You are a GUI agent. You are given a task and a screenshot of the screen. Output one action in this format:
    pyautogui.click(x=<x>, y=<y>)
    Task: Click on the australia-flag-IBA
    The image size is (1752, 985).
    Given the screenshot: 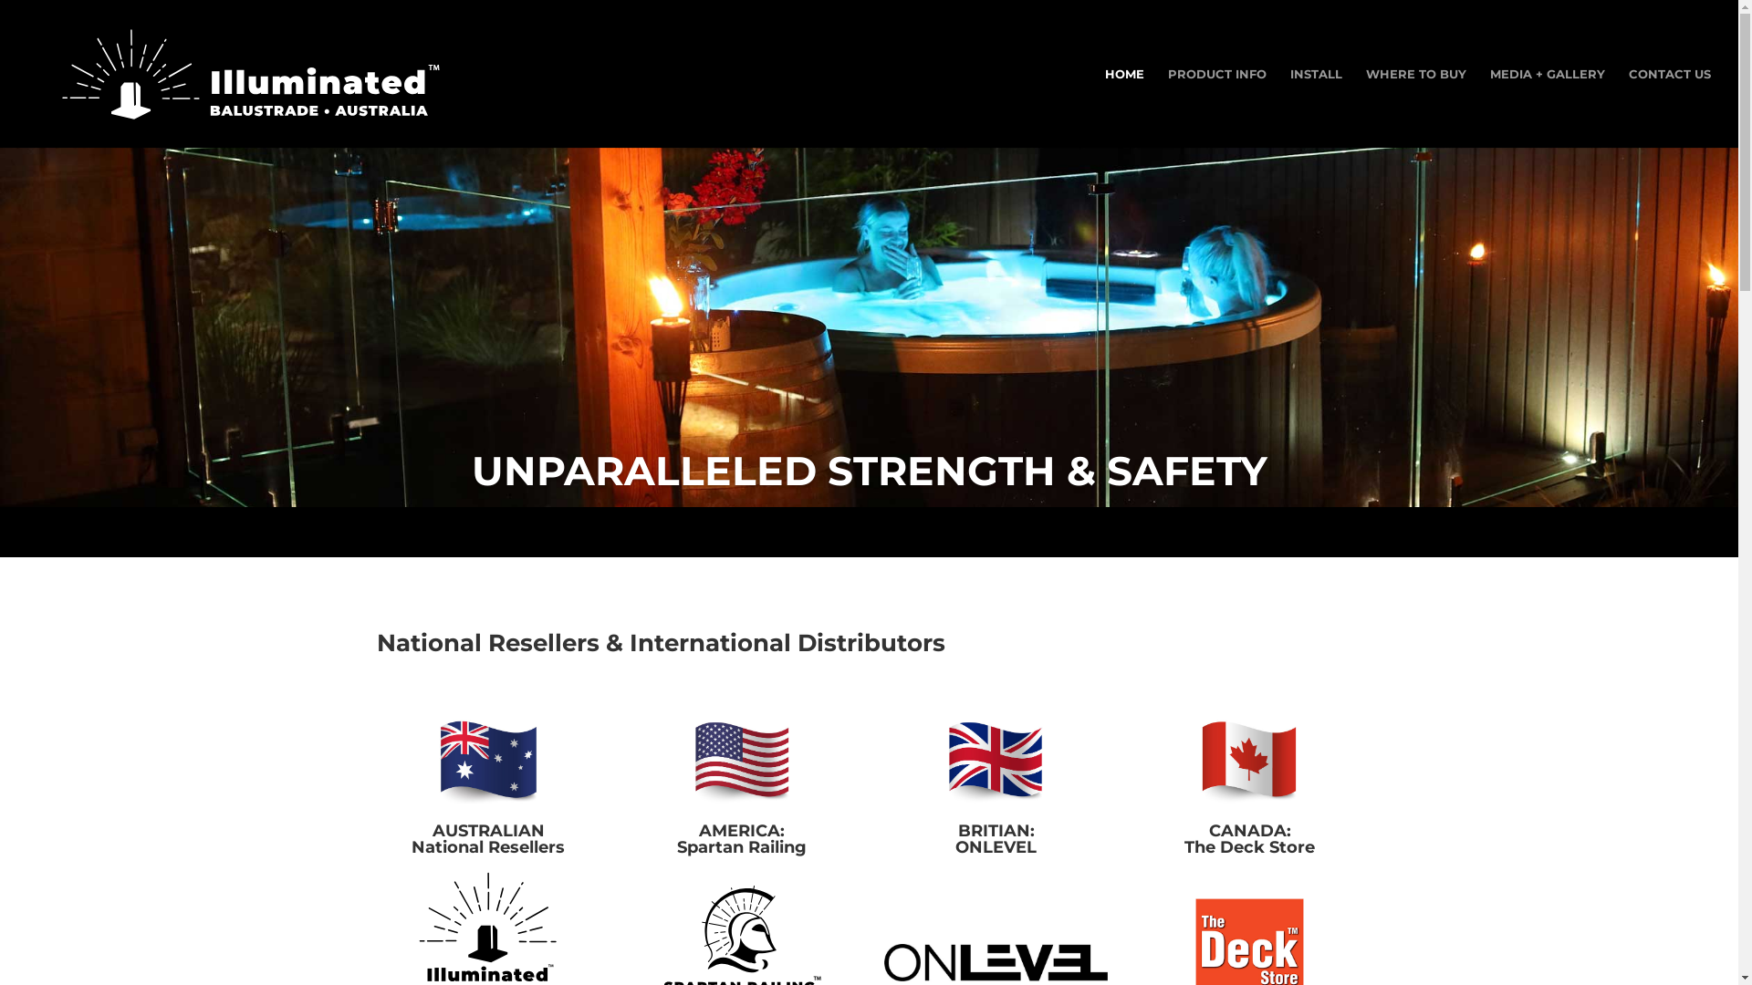 What is the action you would take?
    pyautogui.click(x=489, y=763)
    